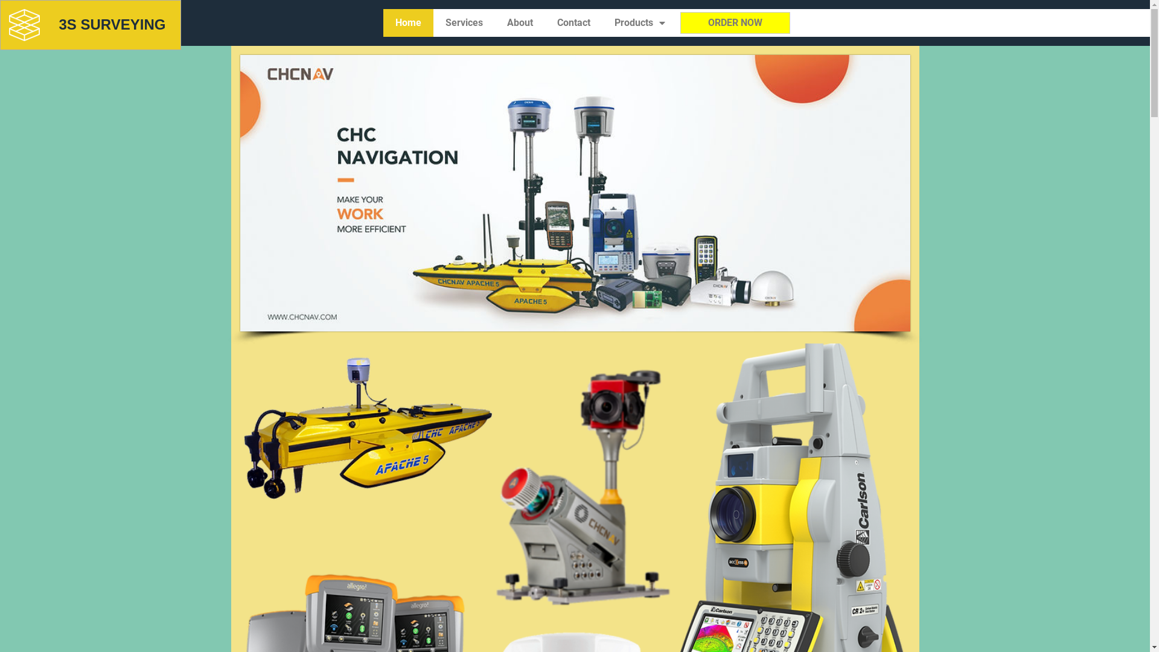 Image resolution: width=1159 pixels, height=652 pixels. Describe the element at coordinates (640, 23) in the screenshot. I see `Products` at that location.